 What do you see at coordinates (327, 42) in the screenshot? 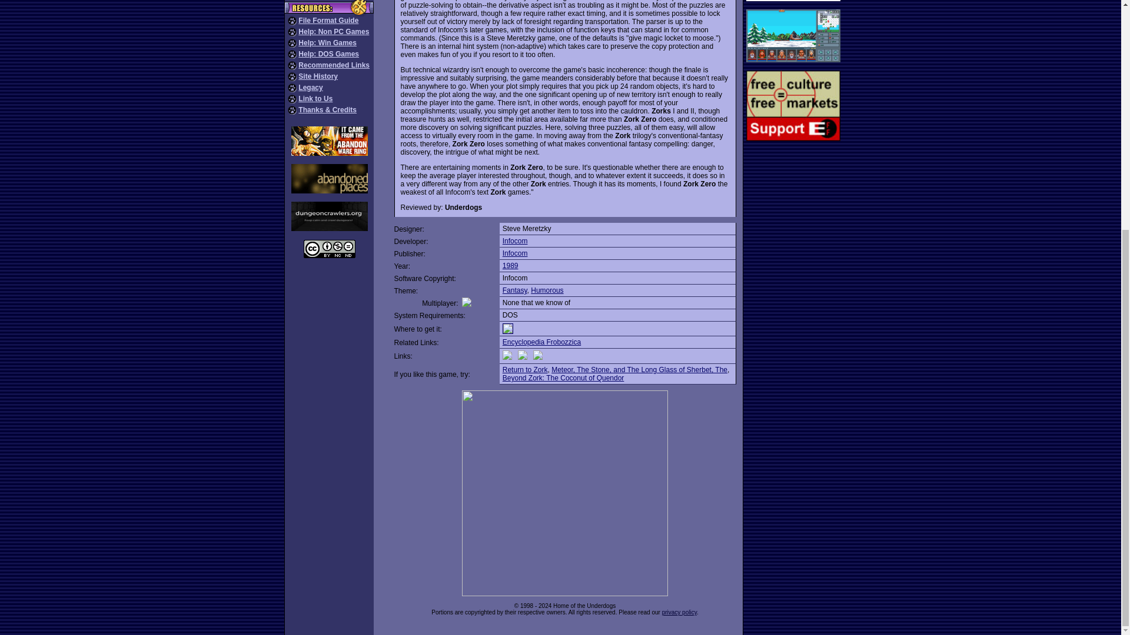
I see `Help: Win Games` at bounding box center [327, 42].